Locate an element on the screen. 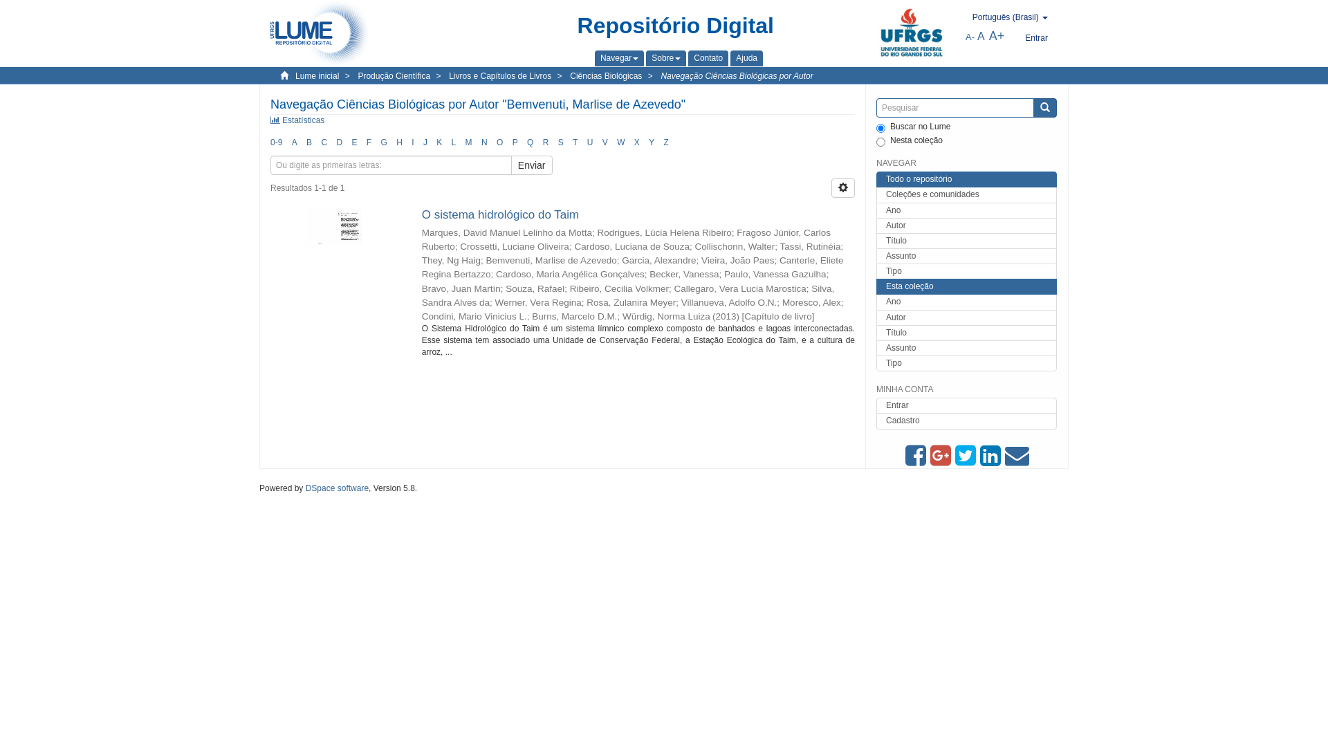 Image resolution: width=1328 pixels, height=747 pixels. Enviar is located at coordinates (532, 165).